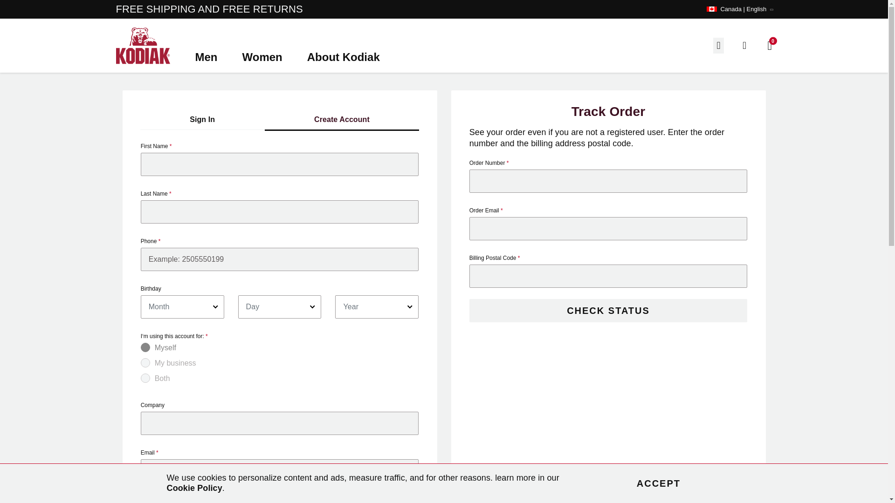 This screenshot has width=895, height=503. I want to click on business, so click(158, 360).